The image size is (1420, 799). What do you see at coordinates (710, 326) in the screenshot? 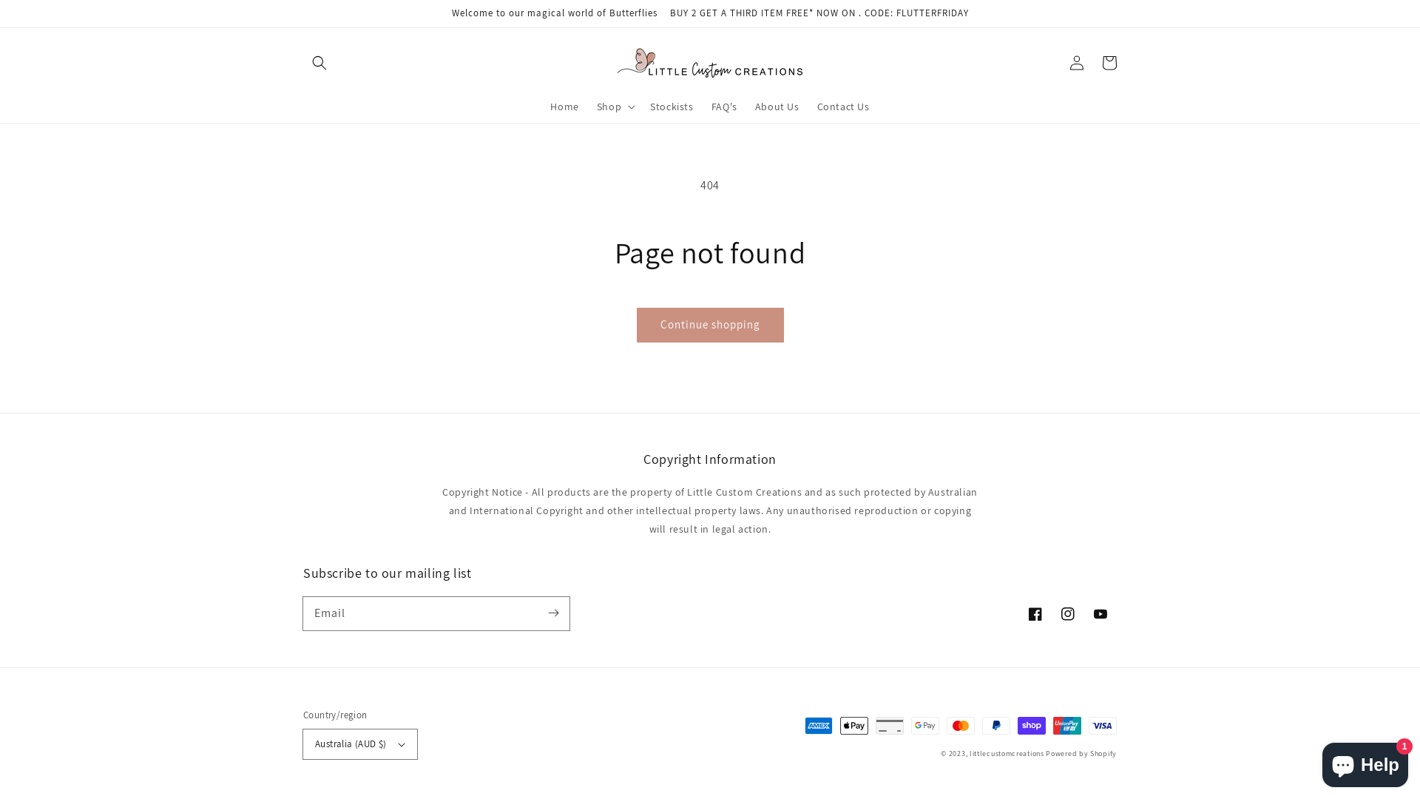
I see `Continue shopping` at bounding box center [710, 326].